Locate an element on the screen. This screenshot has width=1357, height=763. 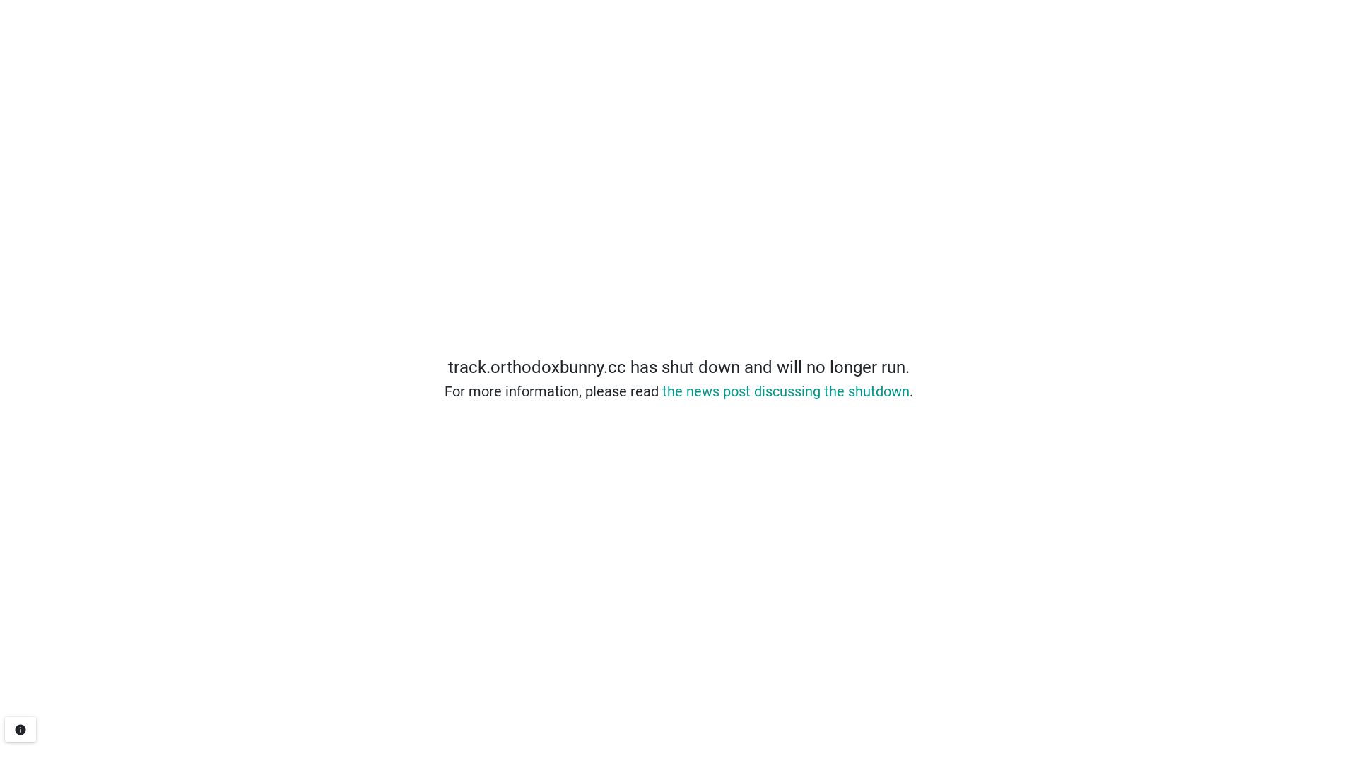
the news post discussing the shutdown is located at coordinates (785, 391).